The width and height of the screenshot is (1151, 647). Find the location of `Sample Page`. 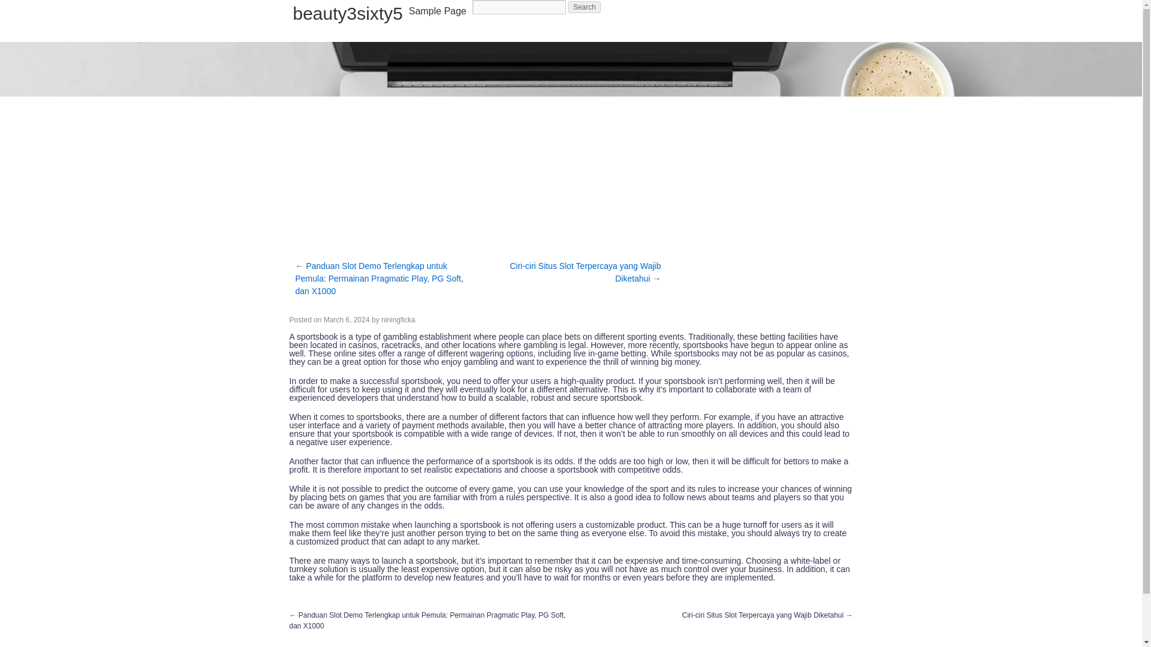

Sample Page is located at coordinates (438, 11).